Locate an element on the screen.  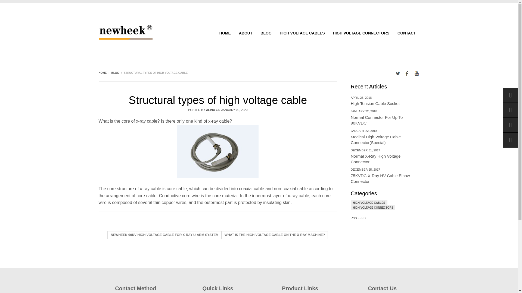
HIGH VOLTAGE CONNECTORS is located at coordinates (373, 208).